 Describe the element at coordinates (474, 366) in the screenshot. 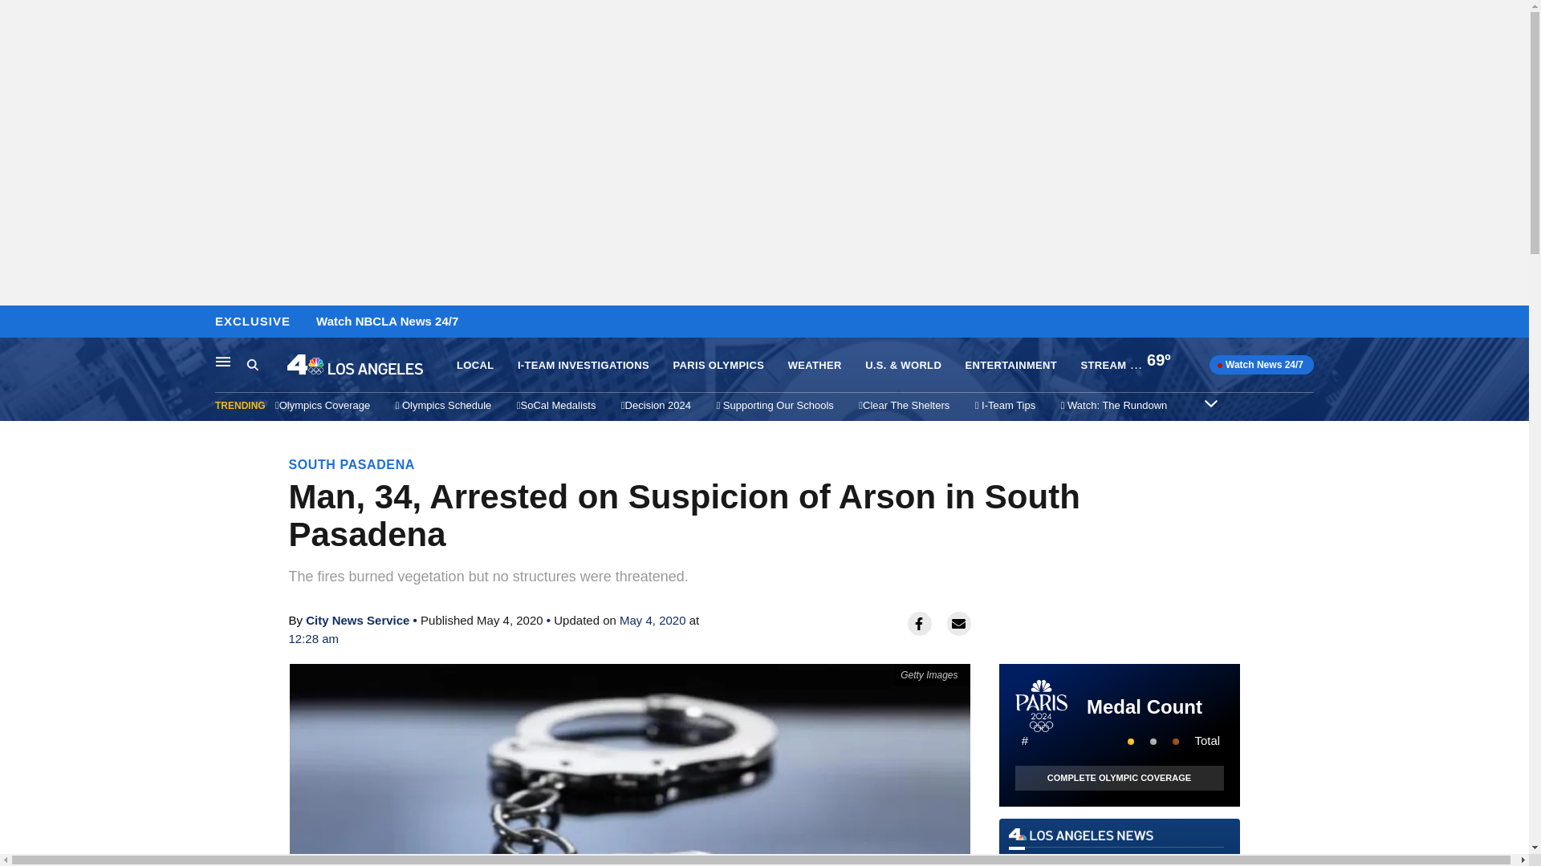

I see `LOCAL` at that location.